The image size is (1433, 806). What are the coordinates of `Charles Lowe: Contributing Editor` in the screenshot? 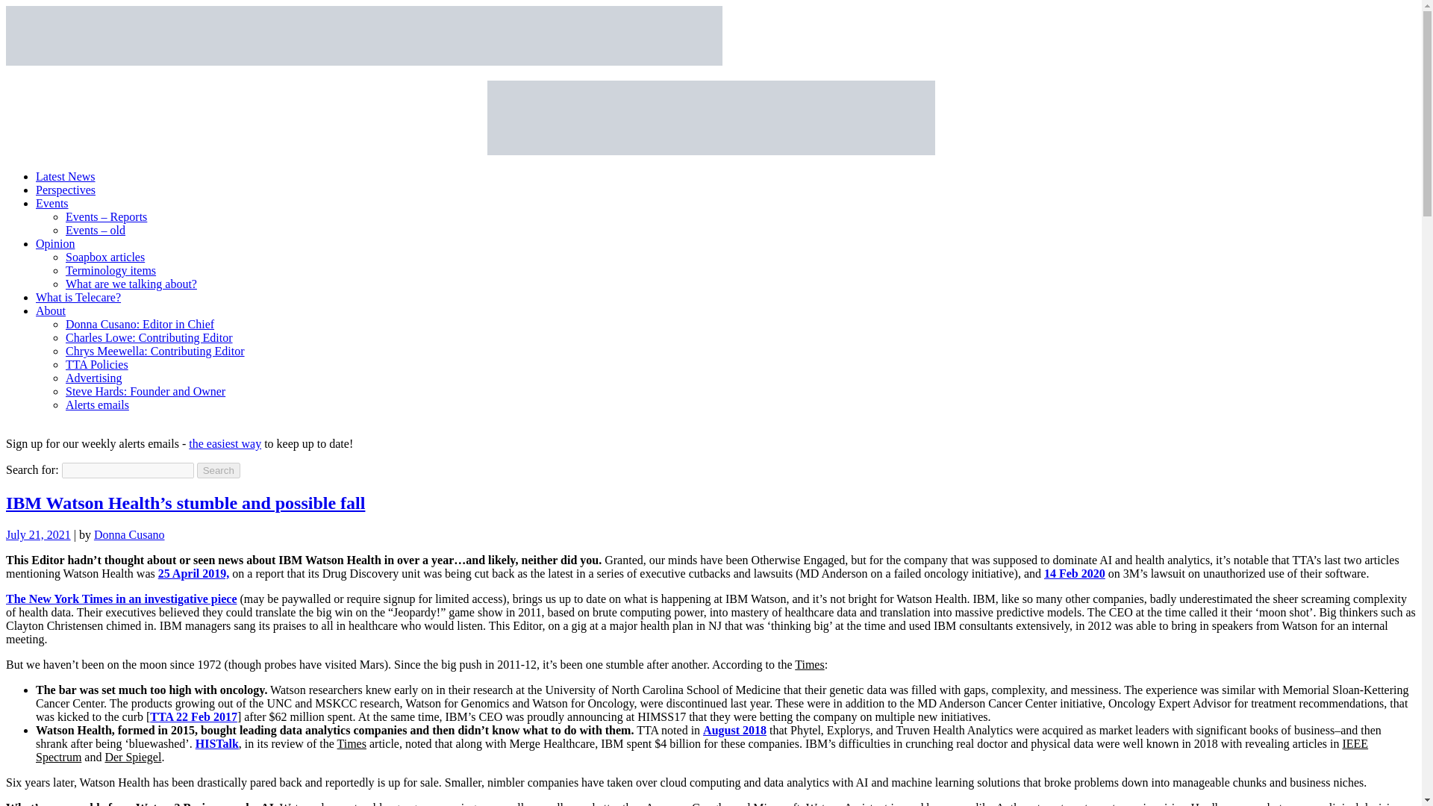 It's located at (149, 337).